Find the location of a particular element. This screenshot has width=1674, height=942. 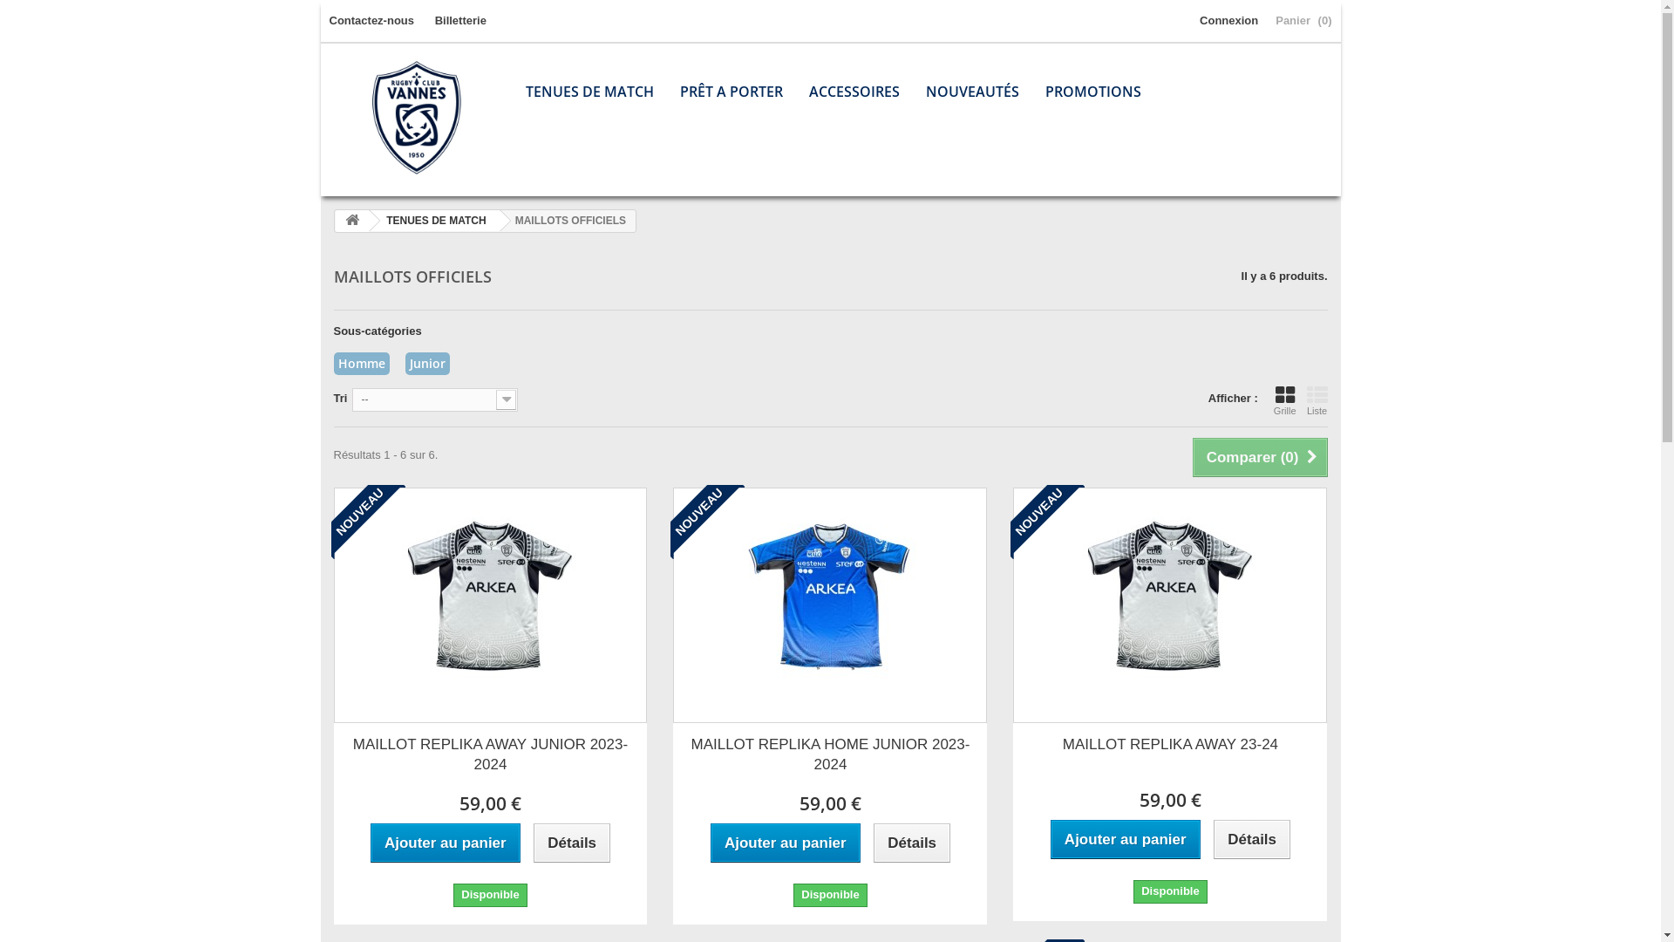

NOUVEAU is located at coordinates (368, 522).